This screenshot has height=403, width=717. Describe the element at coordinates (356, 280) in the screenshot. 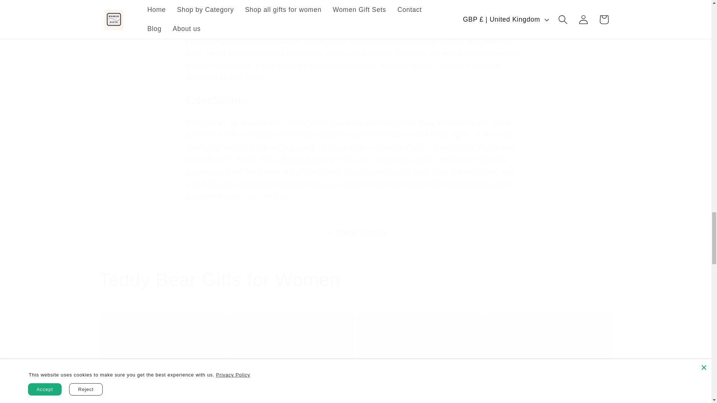

I see `Teddy Bear Gifts for Women` at that location.